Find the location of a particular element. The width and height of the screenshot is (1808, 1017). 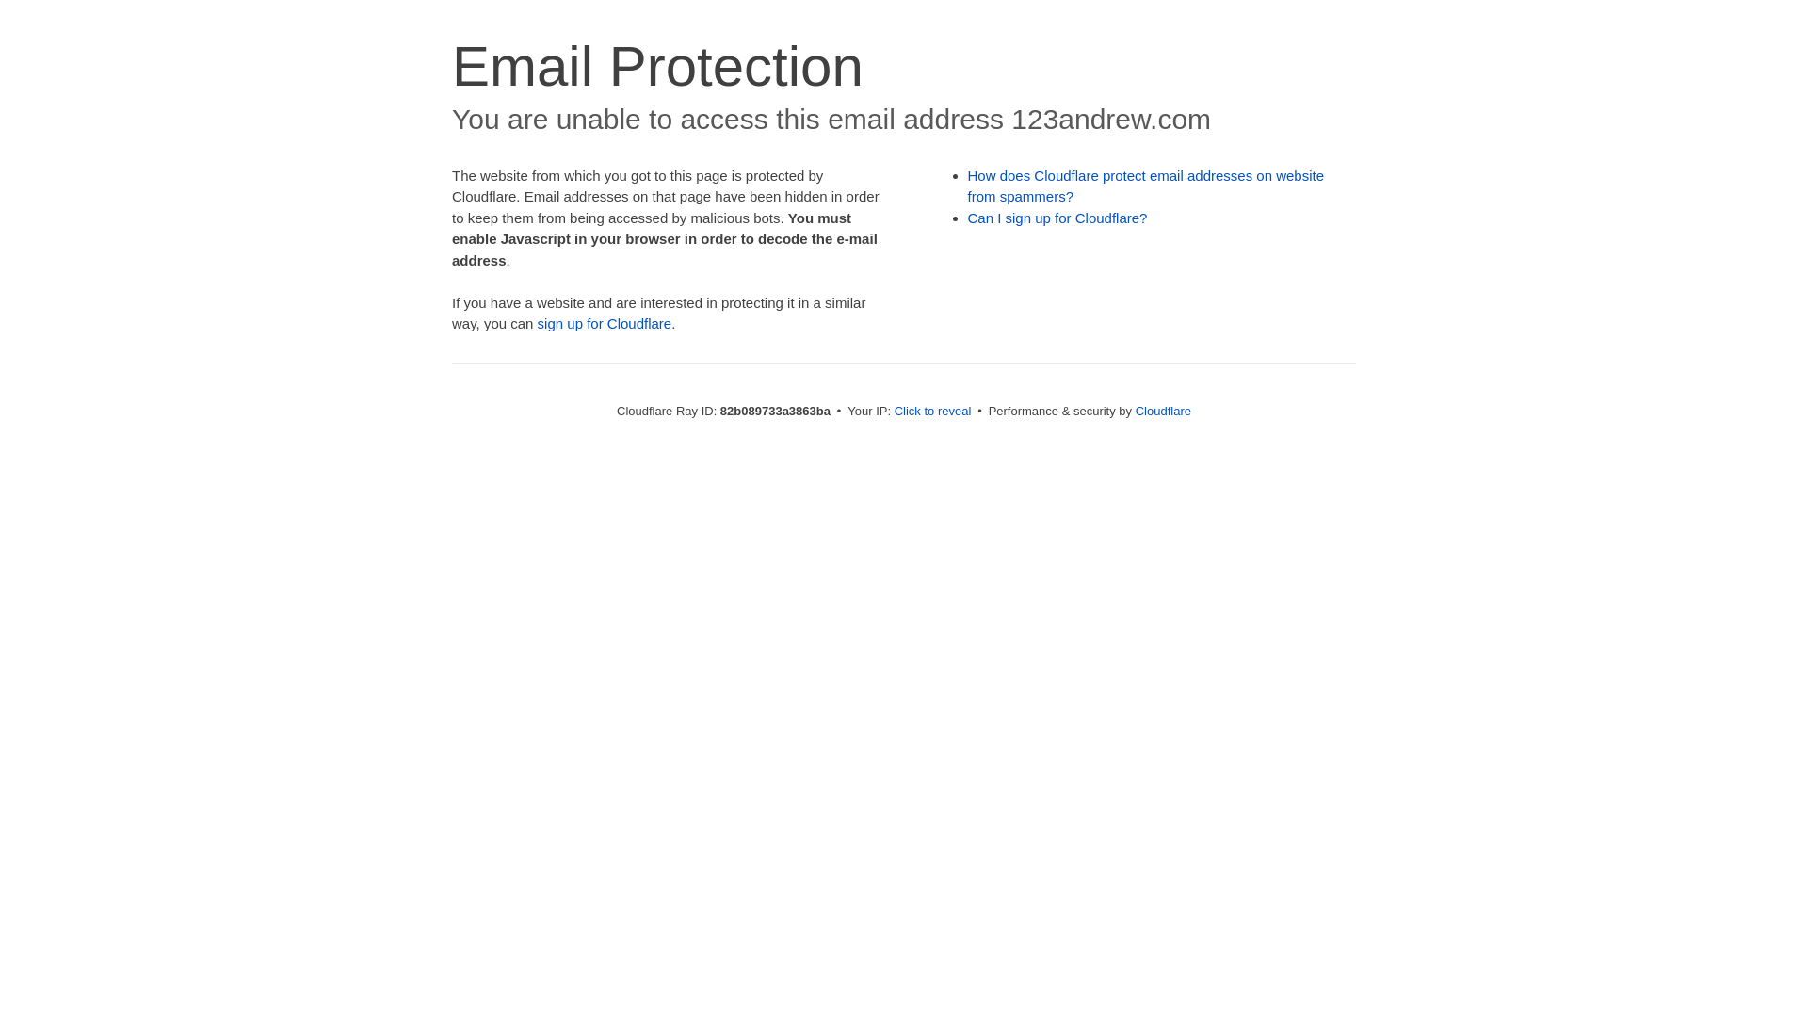

Click to reveal is located at coordinates (933, 411).